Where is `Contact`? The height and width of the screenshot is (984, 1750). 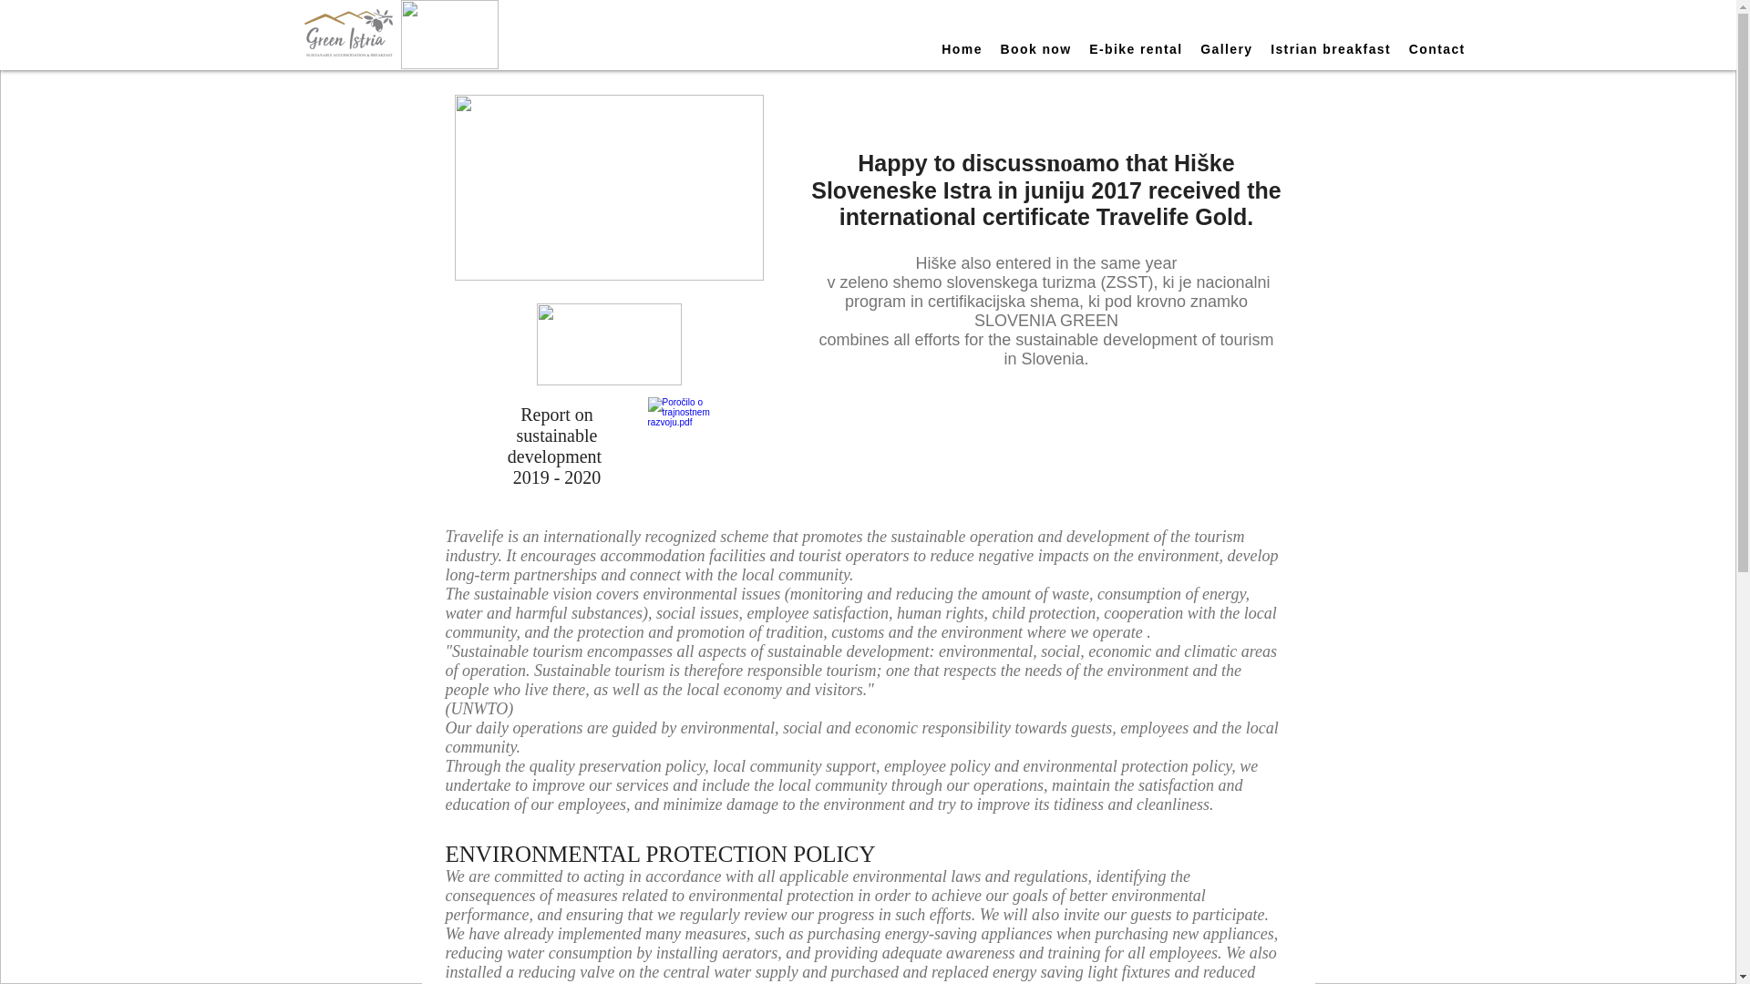 Contact is located at coordinates (1436, 49).